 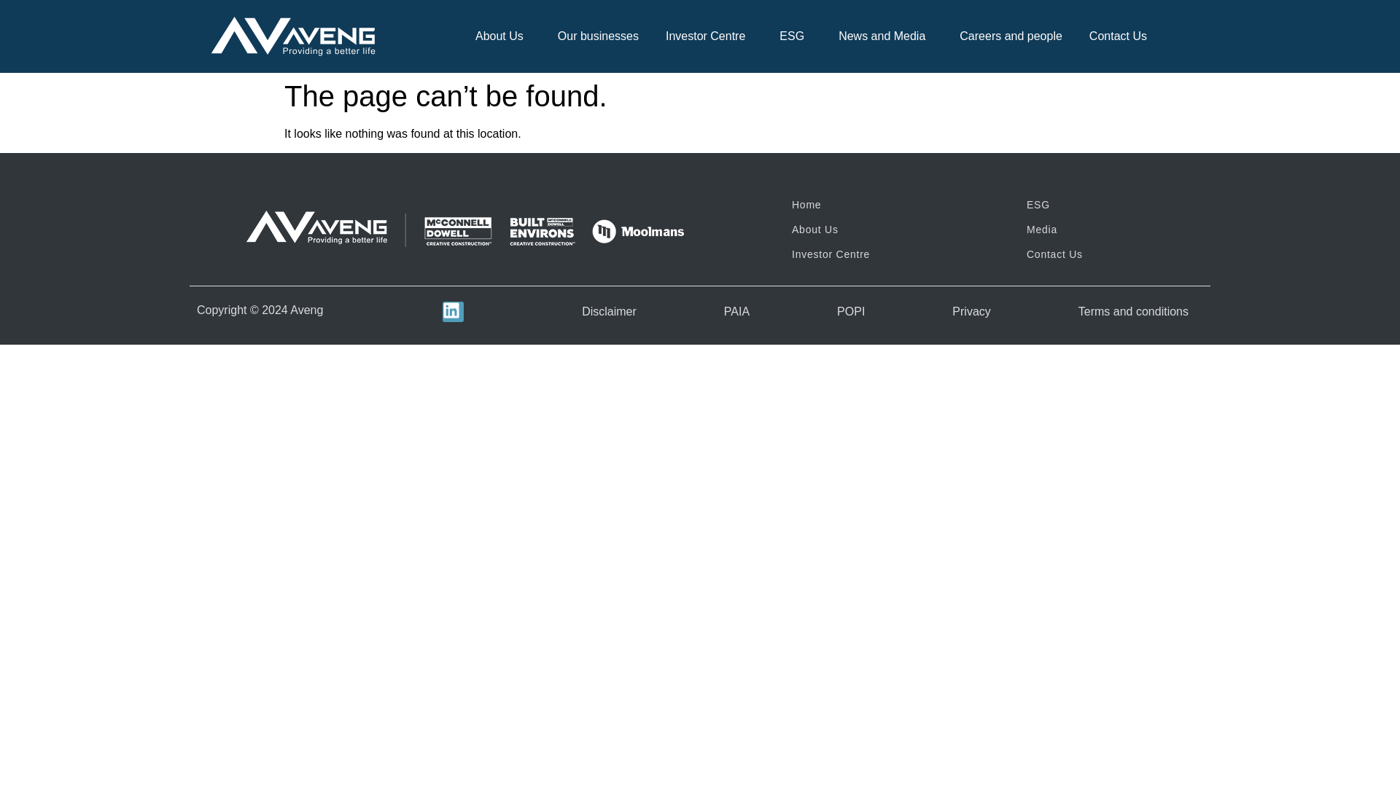 I want to click on Contact Us, so click(x=1118, y=36).